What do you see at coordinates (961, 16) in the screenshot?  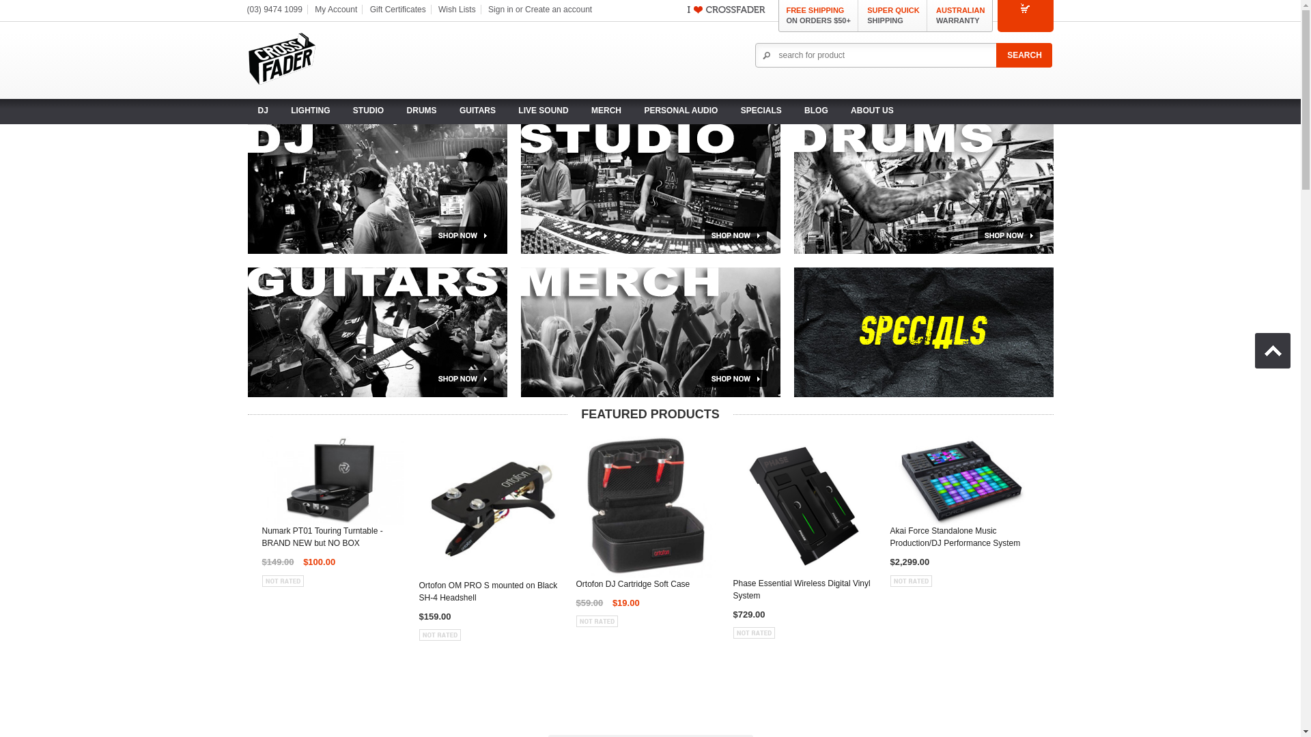 I see `AUSTRALIAN
WARRANTY` at bounding box center [961, 16].